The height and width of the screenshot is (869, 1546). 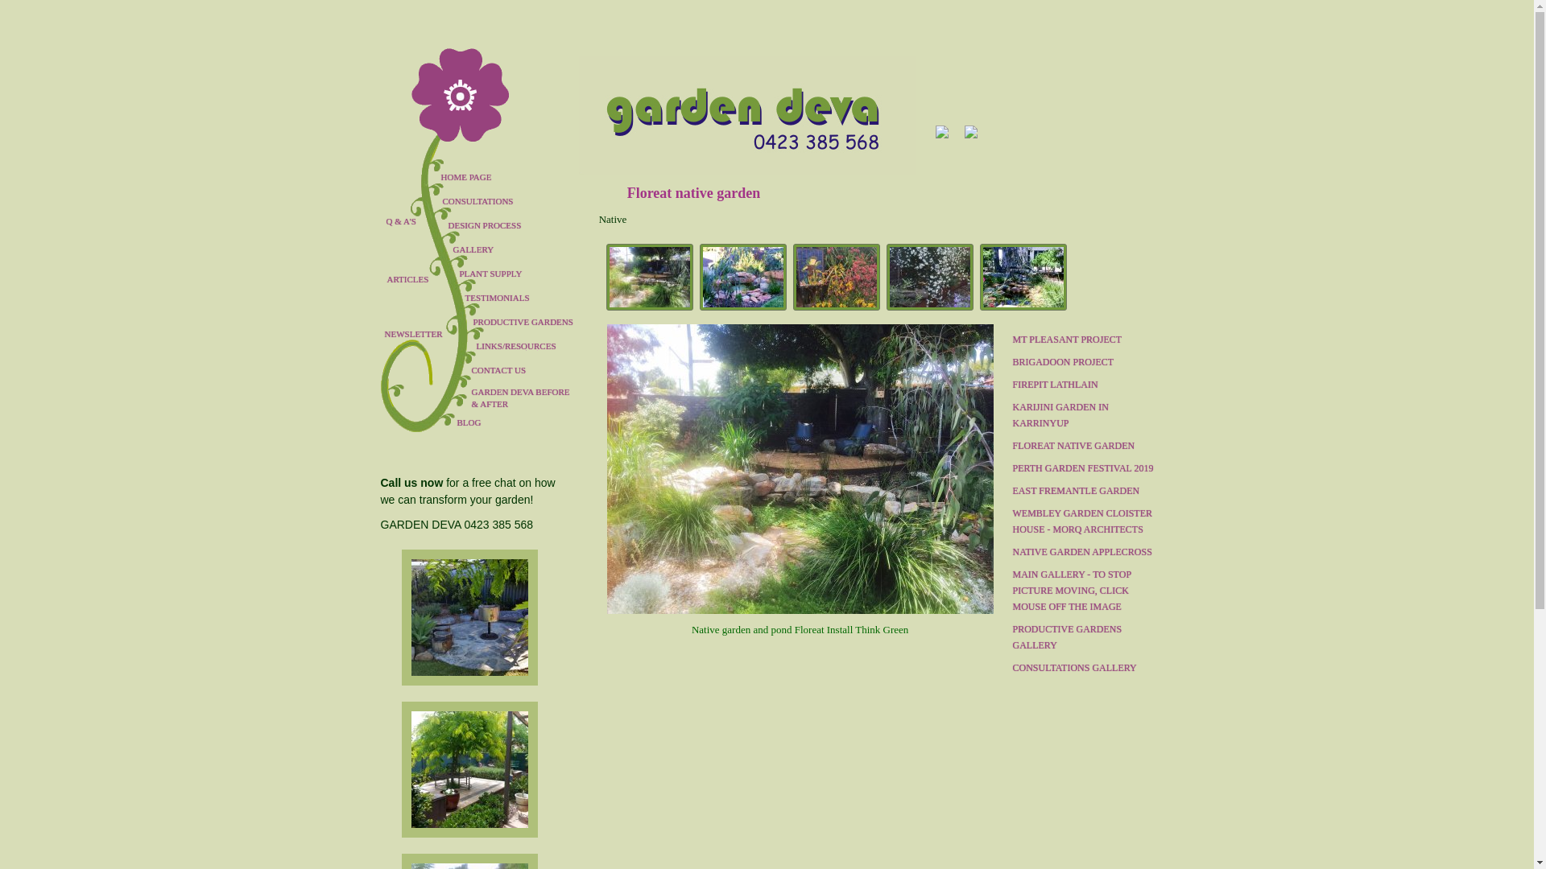 I want to click on BLOG, so click(x=526, y=422).